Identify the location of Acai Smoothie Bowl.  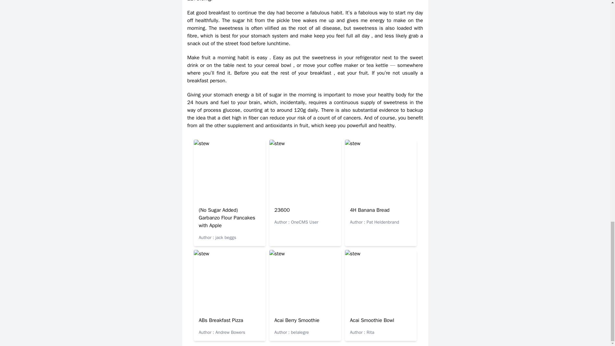
(372, 320).